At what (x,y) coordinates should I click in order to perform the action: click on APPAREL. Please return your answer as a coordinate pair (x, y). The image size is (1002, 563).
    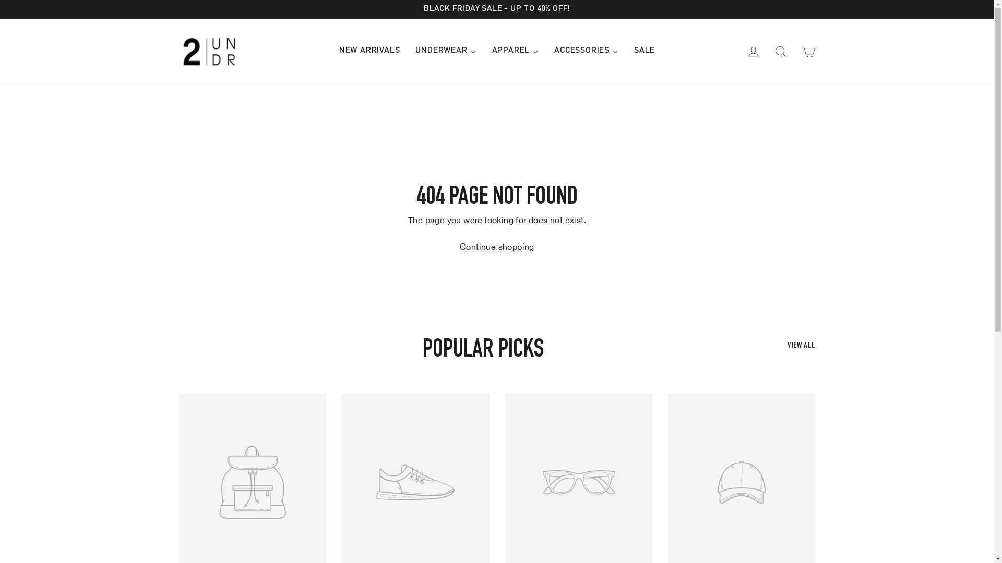
    Looking at the image, I should click on (516, 51).